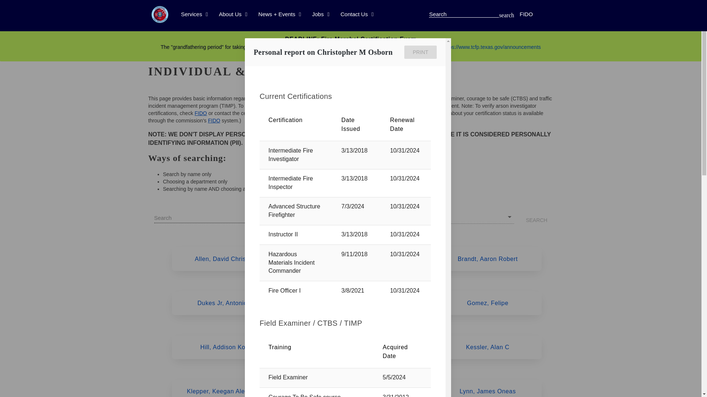  Describe the element at coordinates (201, 113) in the screenshot. I see `FIDO login external link` at that location.